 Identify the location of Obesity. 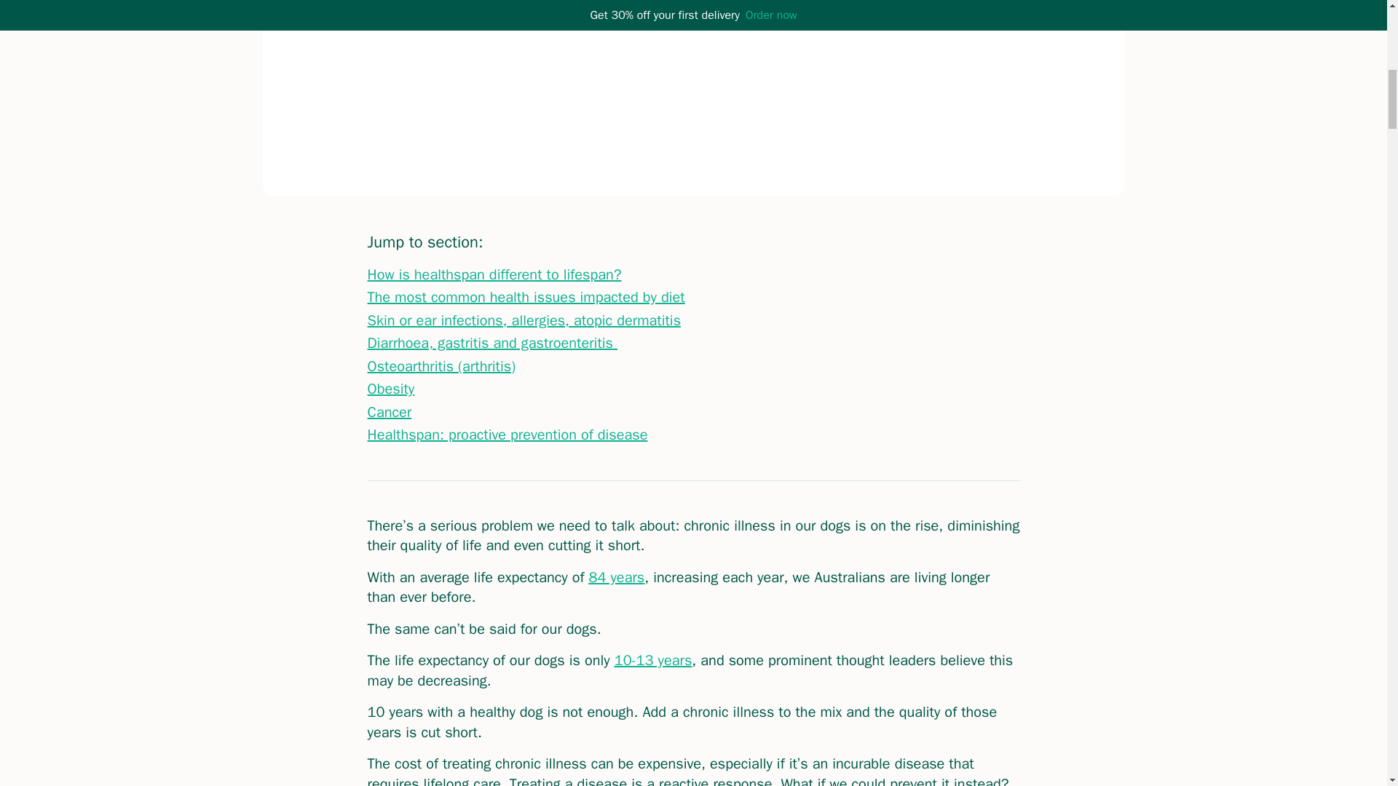
(390, 389).